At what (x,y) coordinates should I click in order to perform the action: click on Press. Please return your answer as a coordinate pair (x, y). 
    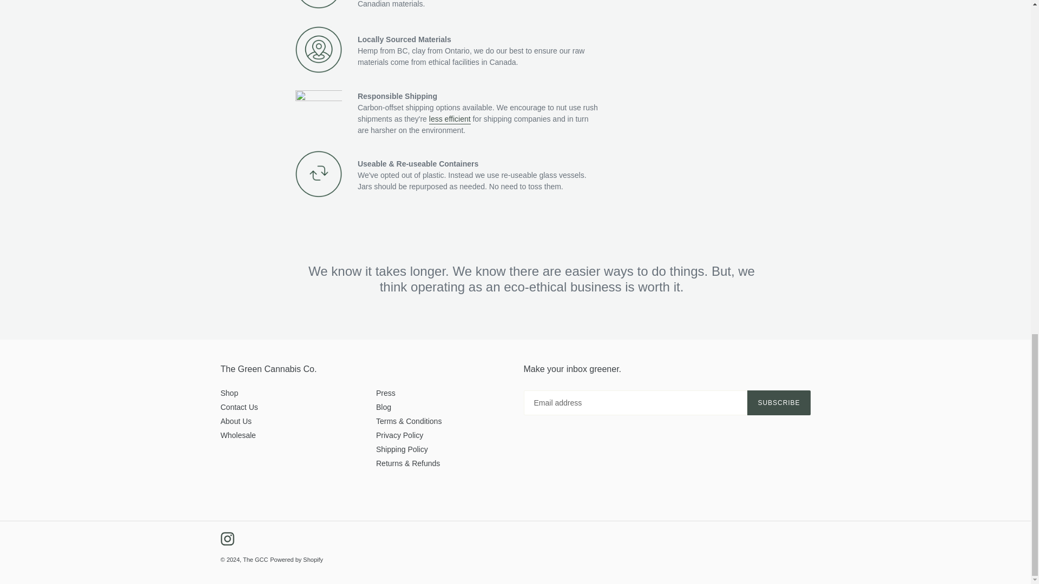
    Looking at the image, I should click on (386, 393).